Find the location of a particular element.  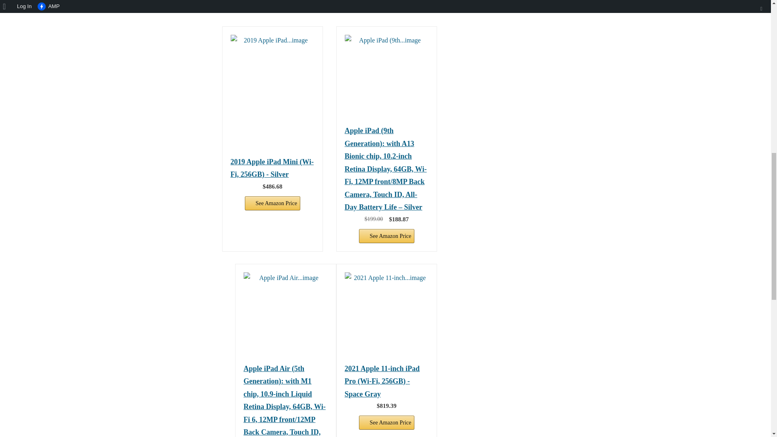

The iPad Mini 4 is located at coordinates (286, 314).